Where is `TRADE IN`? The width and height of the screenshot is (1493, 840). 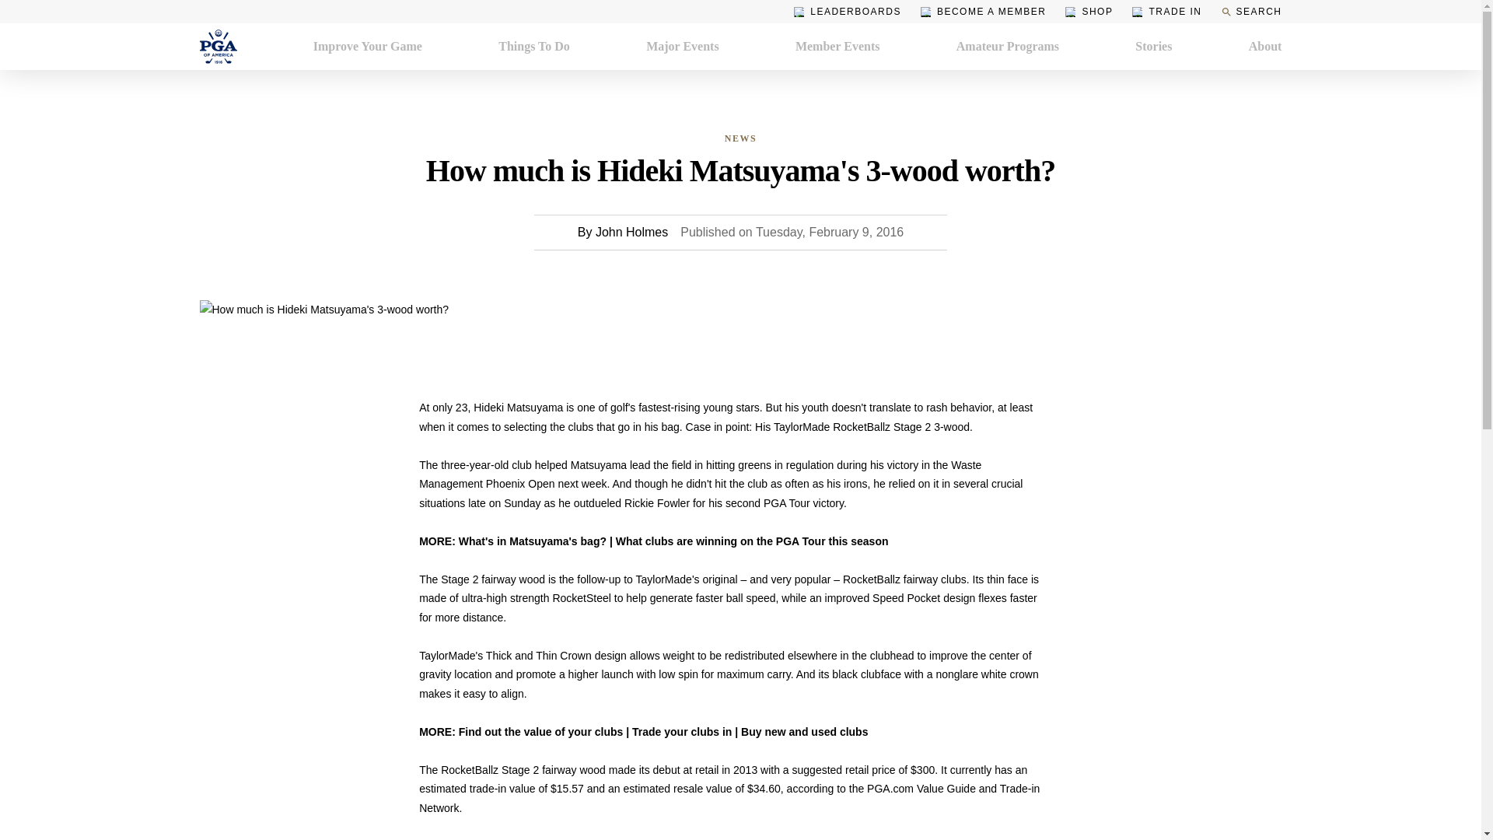
TRADE IN is located at coordinates (1166, 11).